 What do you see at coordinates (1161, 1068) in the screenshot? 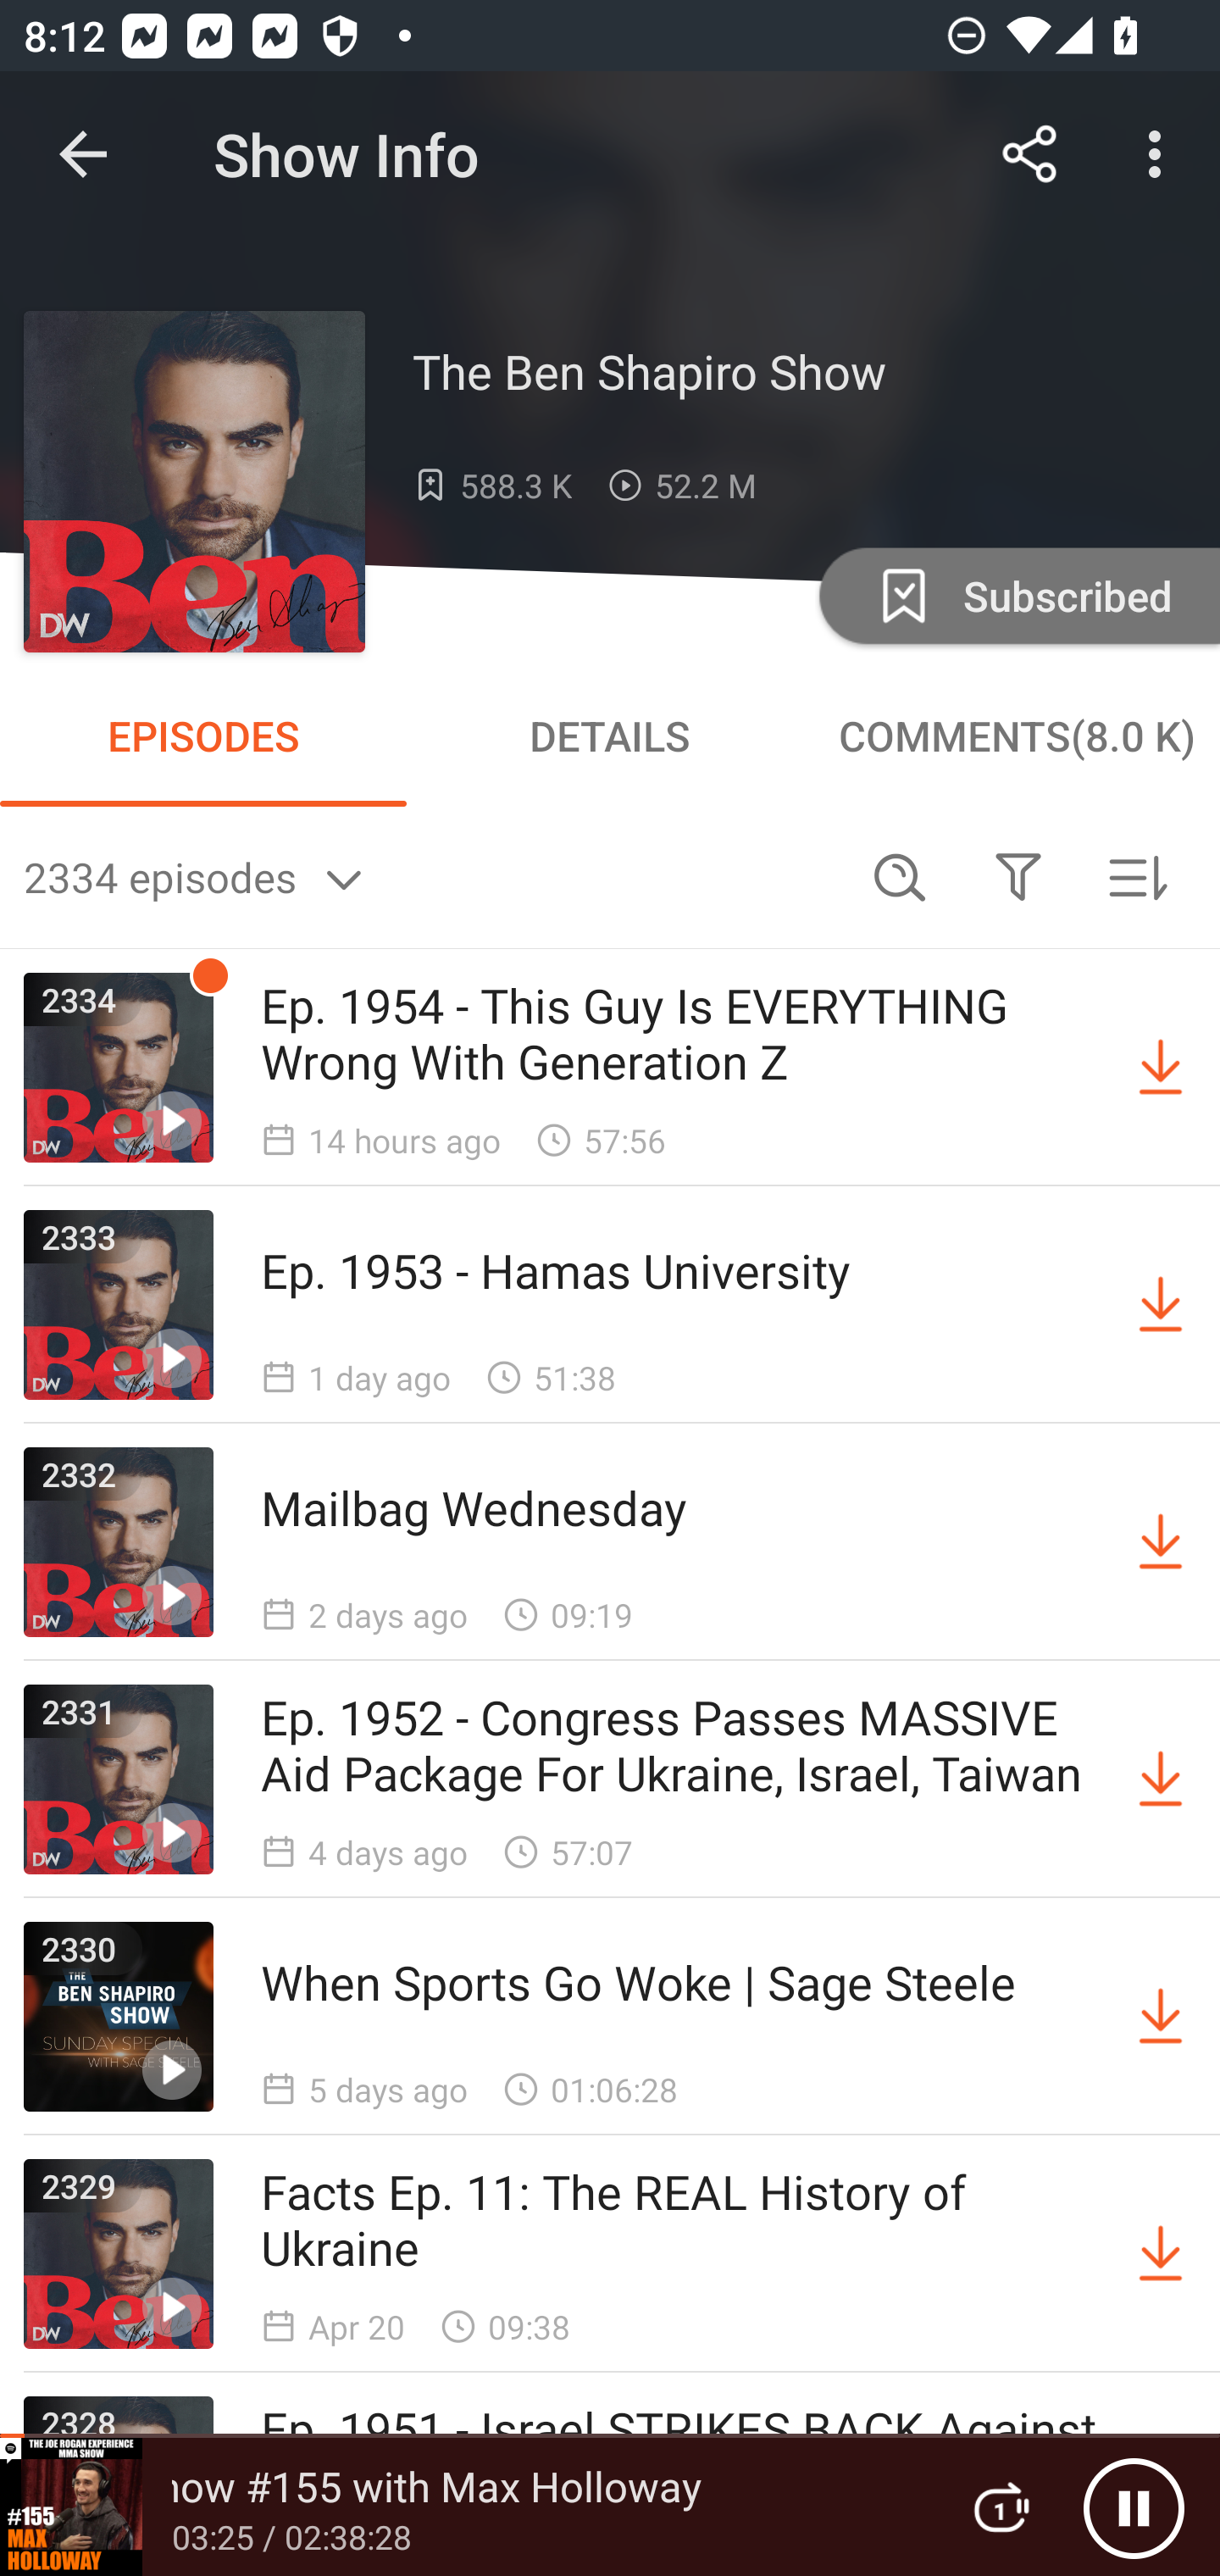
I see `Download` at bounding box center [1161, 1068].